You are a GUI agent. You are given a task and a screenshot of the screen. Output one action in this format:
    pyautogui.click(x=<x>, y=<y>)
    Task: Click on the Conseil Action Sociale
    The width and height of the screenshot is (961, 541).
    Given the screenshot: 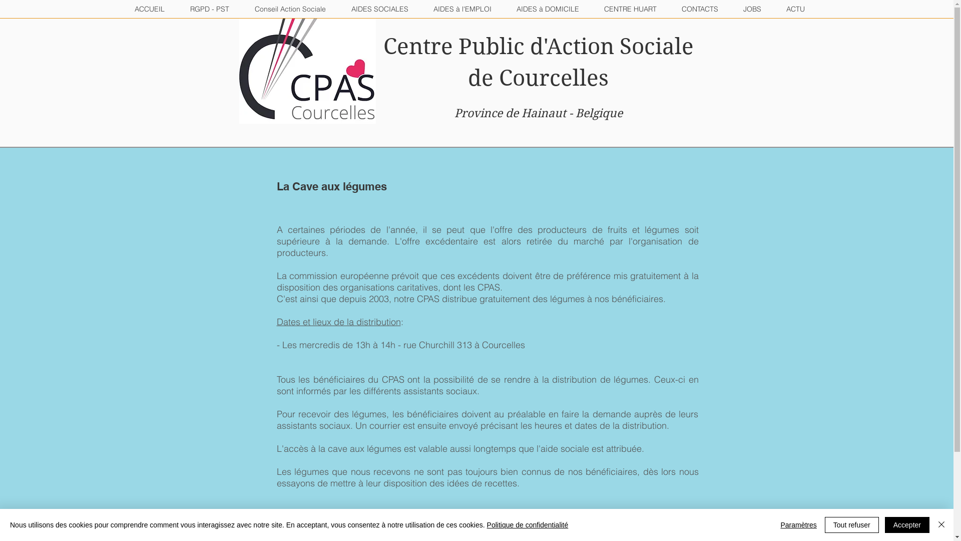 What is the action you would take?
    pyautogui.click(x=290, y=9)
    